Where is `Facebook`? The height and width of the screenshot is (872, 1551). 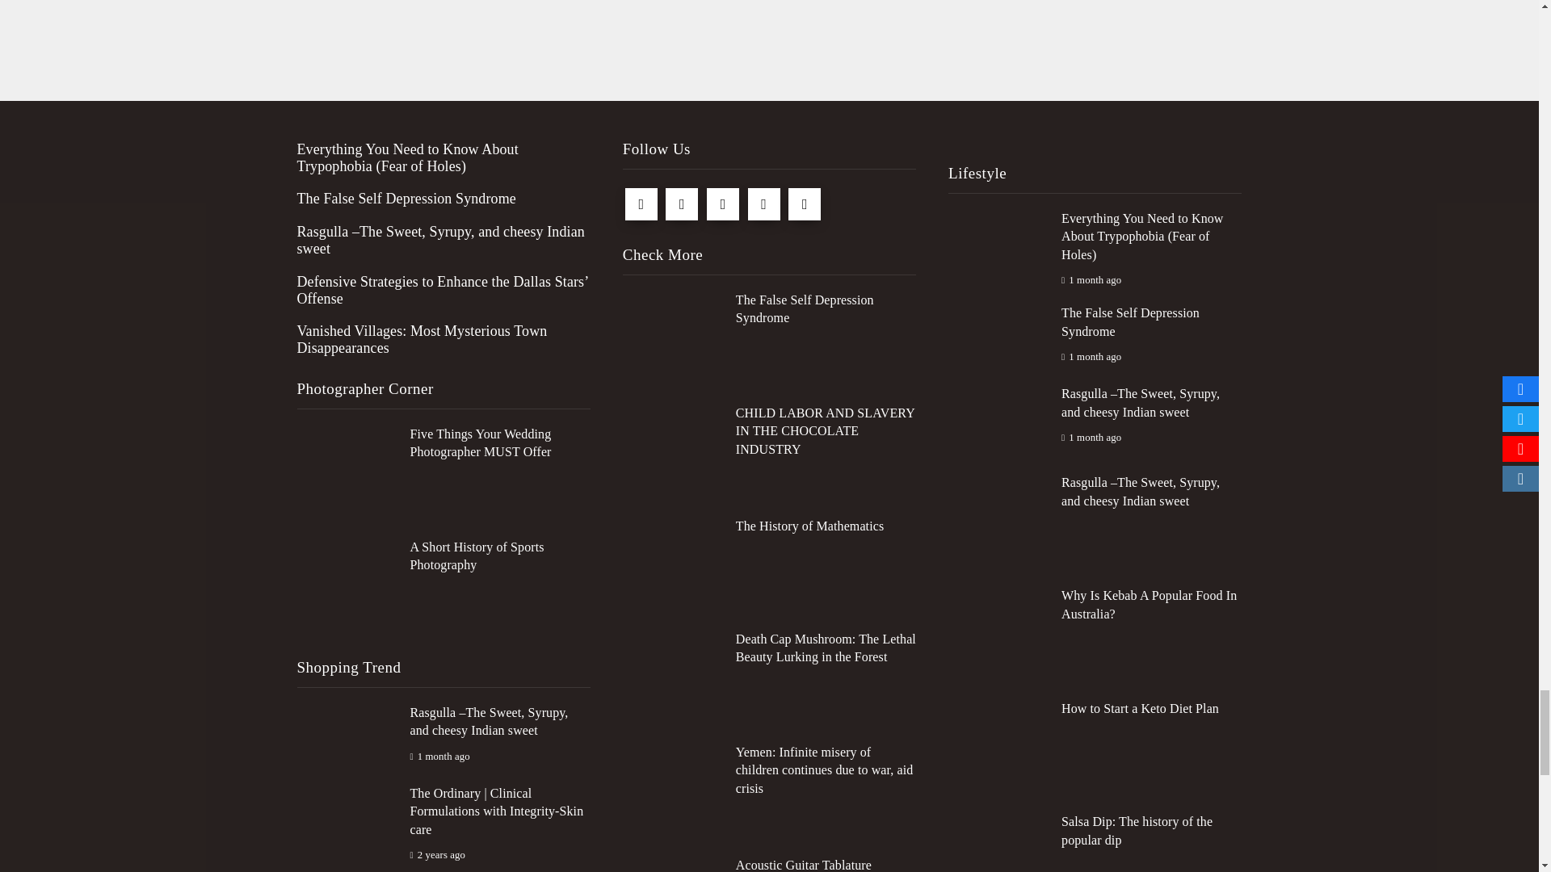 Facebook is located at coordinates (641, 204).